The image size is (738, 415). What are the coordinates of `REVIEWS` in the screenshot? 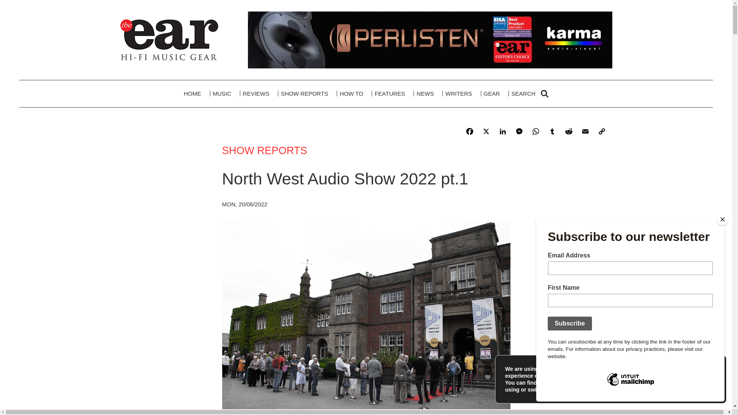 It's located at (256, 94).